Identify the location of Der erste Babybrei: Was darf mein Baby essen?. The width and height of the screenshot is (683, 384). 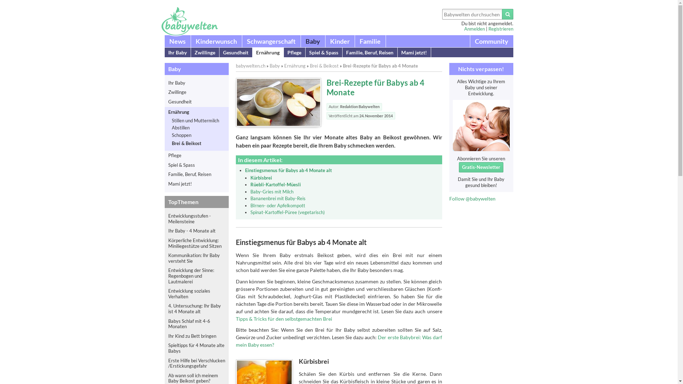
(339, 341).